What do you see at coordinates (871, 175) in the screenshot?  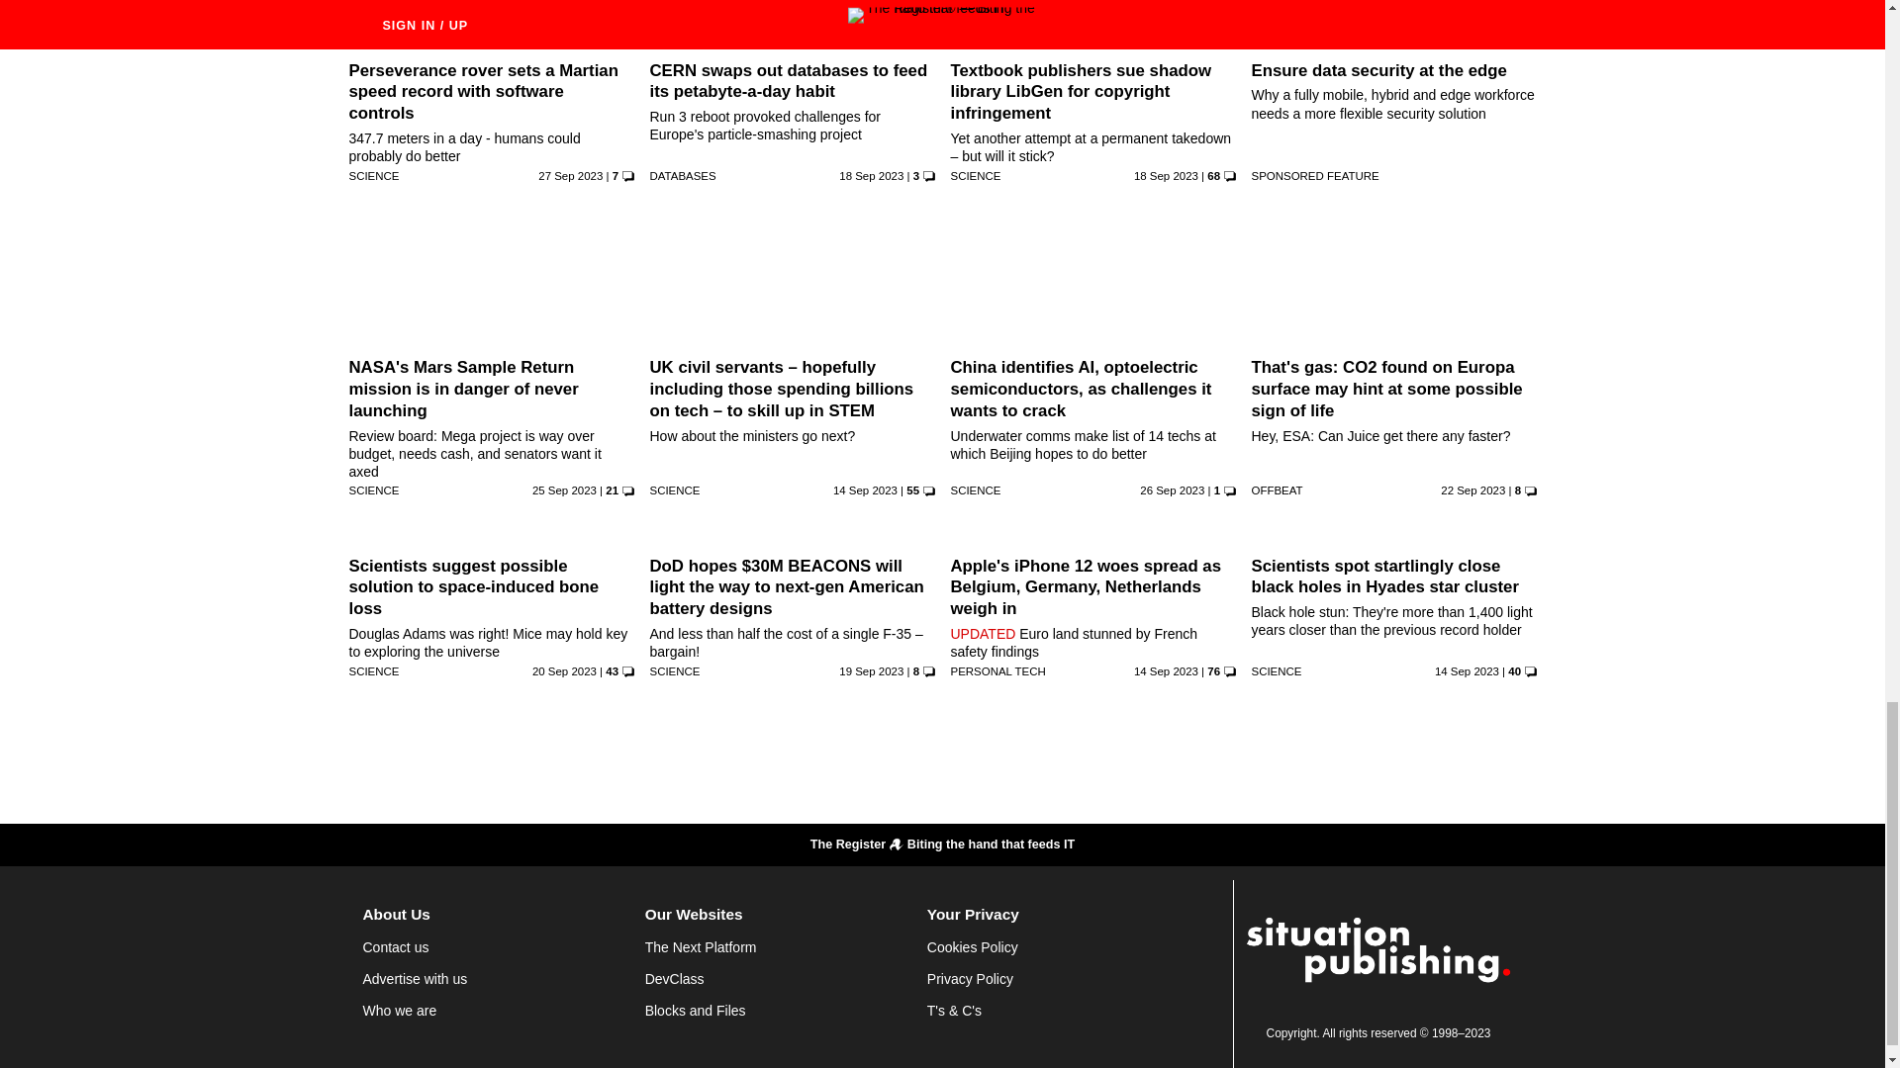 I see `18 Sep 2023 15:0` at bounding box center [871, 175].